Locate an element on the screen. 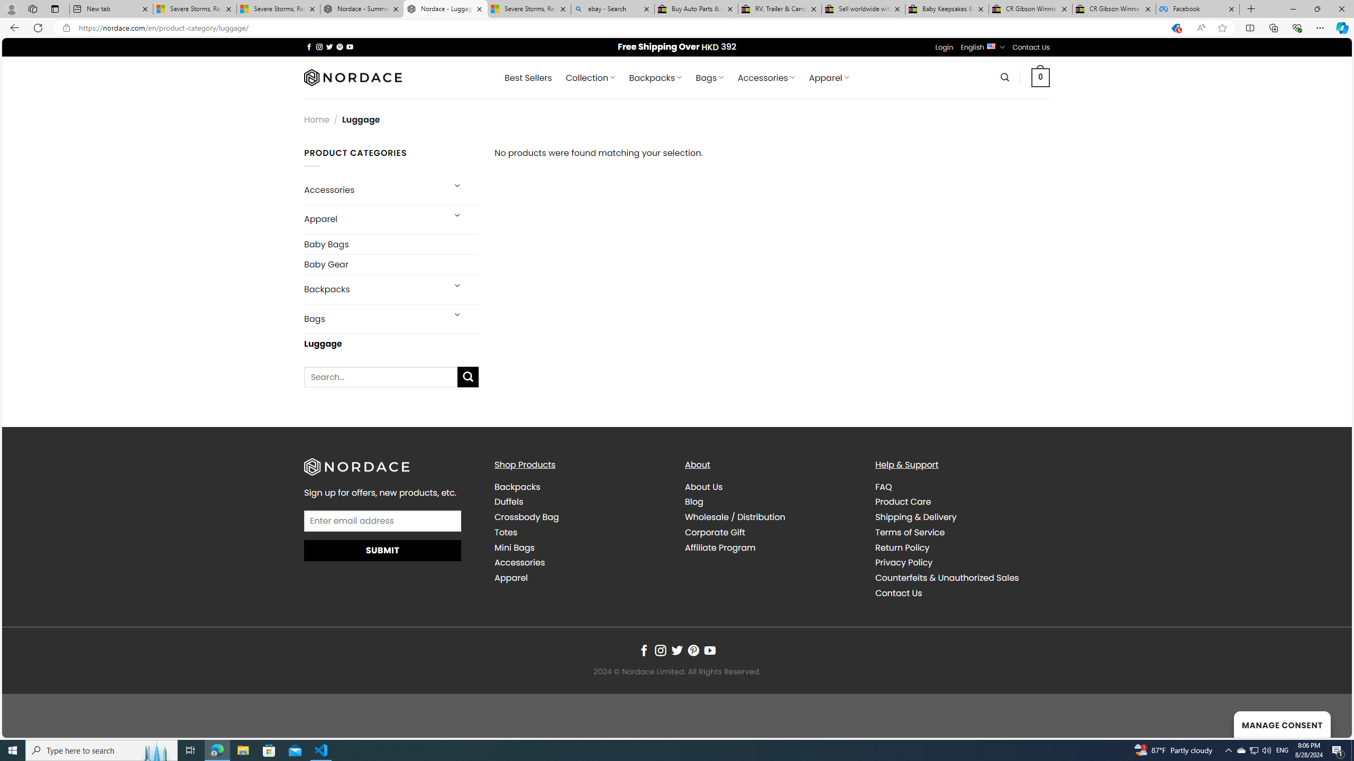  Return Policy is located at coordinates (962, 547).